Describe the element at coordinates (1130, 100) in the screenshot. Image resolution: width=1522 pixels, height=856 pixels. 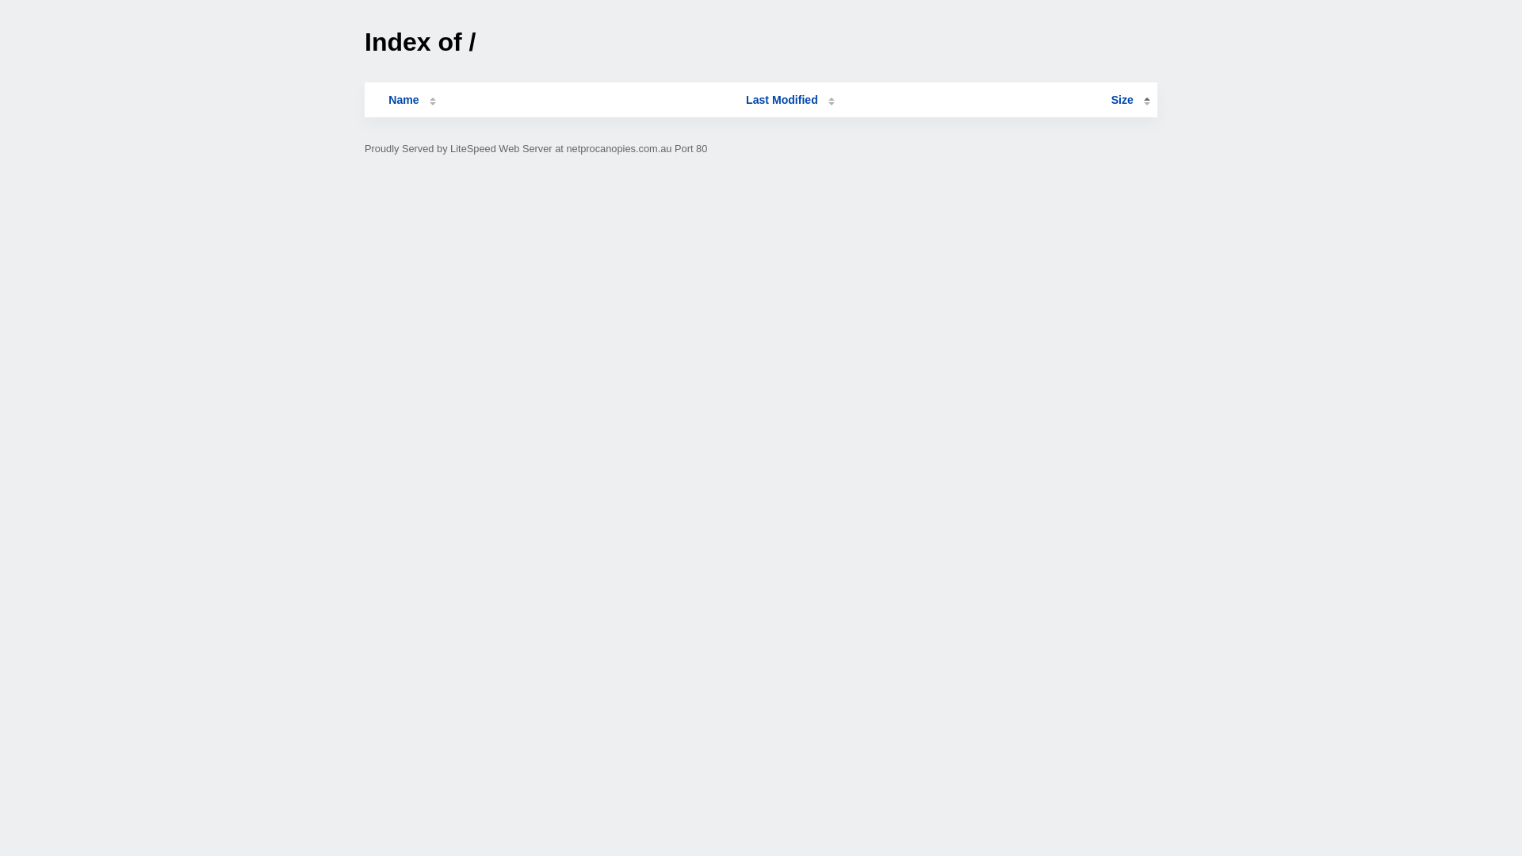
I see `Size` at that location.